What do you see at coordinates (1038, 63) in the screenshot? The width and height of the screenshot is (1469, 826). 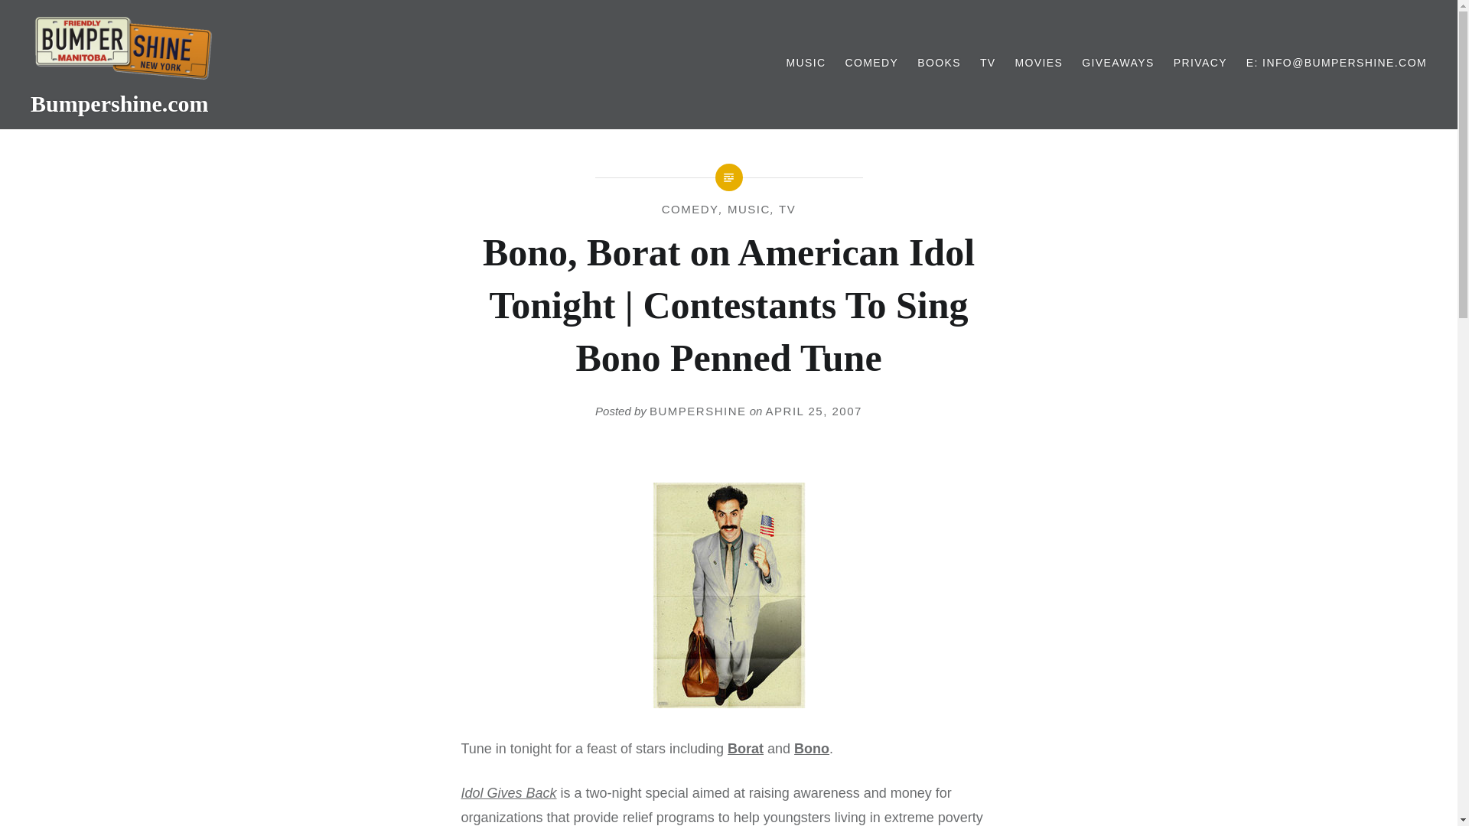 I see `MOVIES` at bounding box center [1038, 63].